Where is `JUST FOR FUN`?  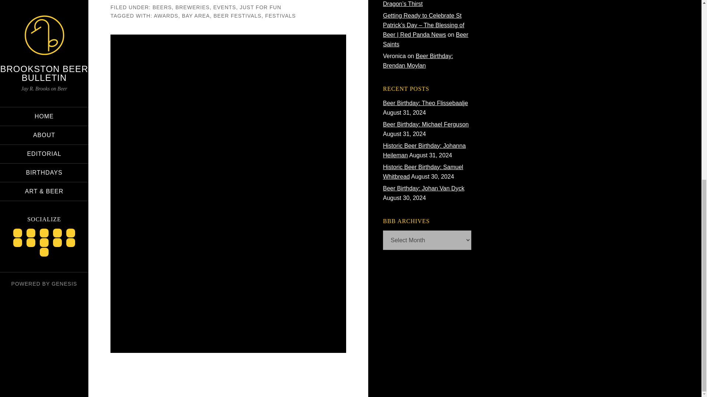
JUST FOR FUN is located at coordinates (260, 7).